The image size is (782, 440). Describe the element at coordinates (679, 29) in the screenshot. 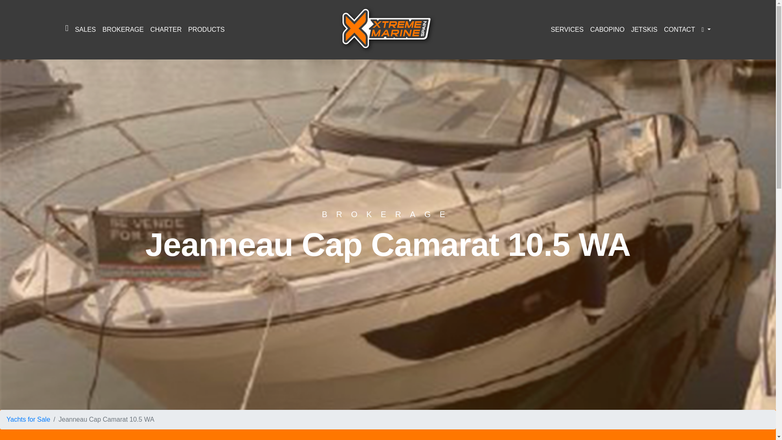

I see `CONTACT` at that location.